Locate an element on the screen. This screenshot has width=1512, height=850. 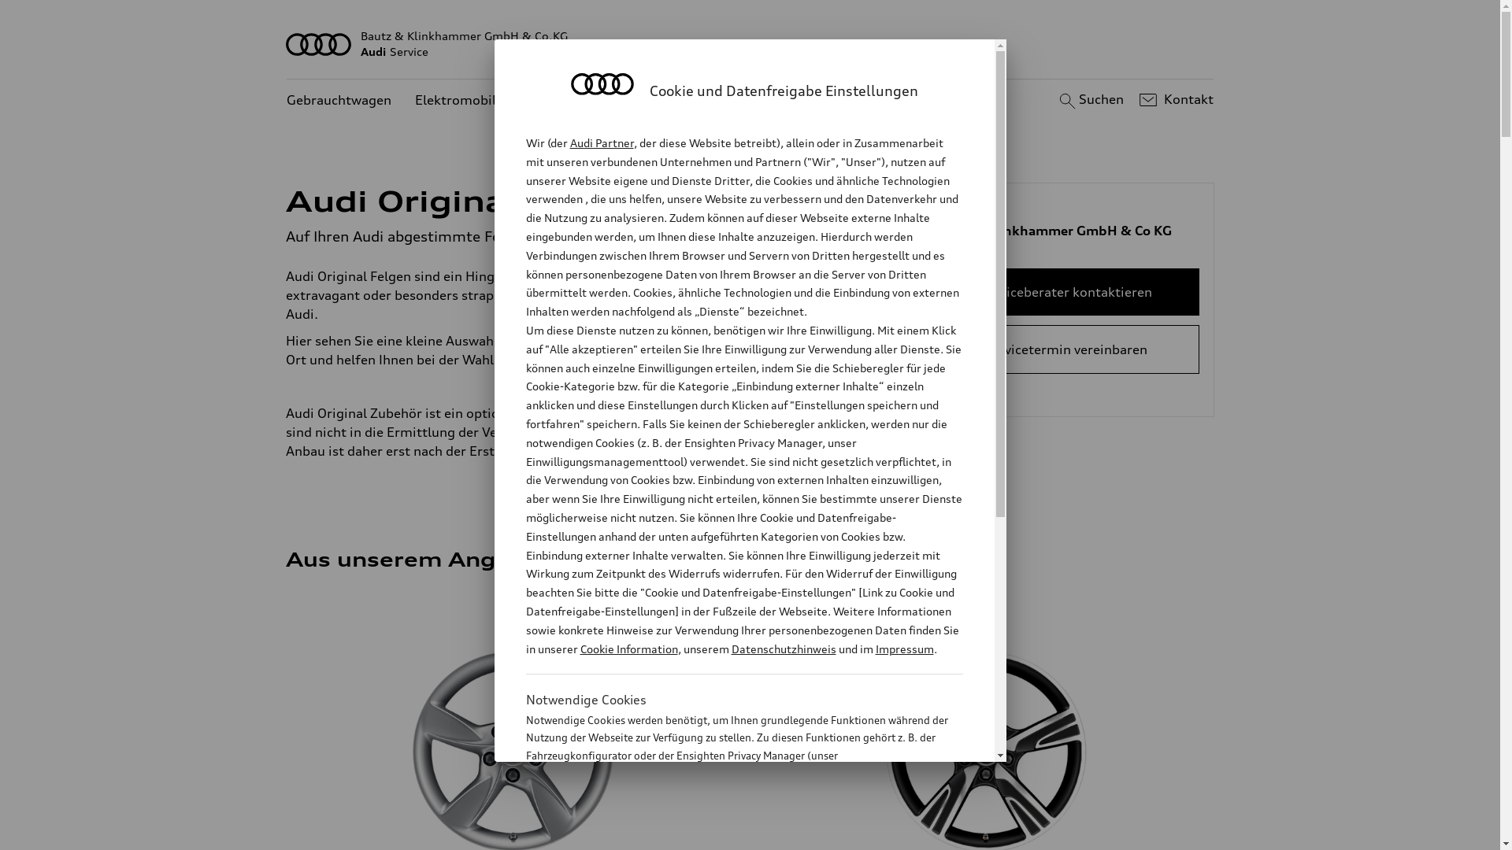
Impressum is located at coordinates (905, 649).